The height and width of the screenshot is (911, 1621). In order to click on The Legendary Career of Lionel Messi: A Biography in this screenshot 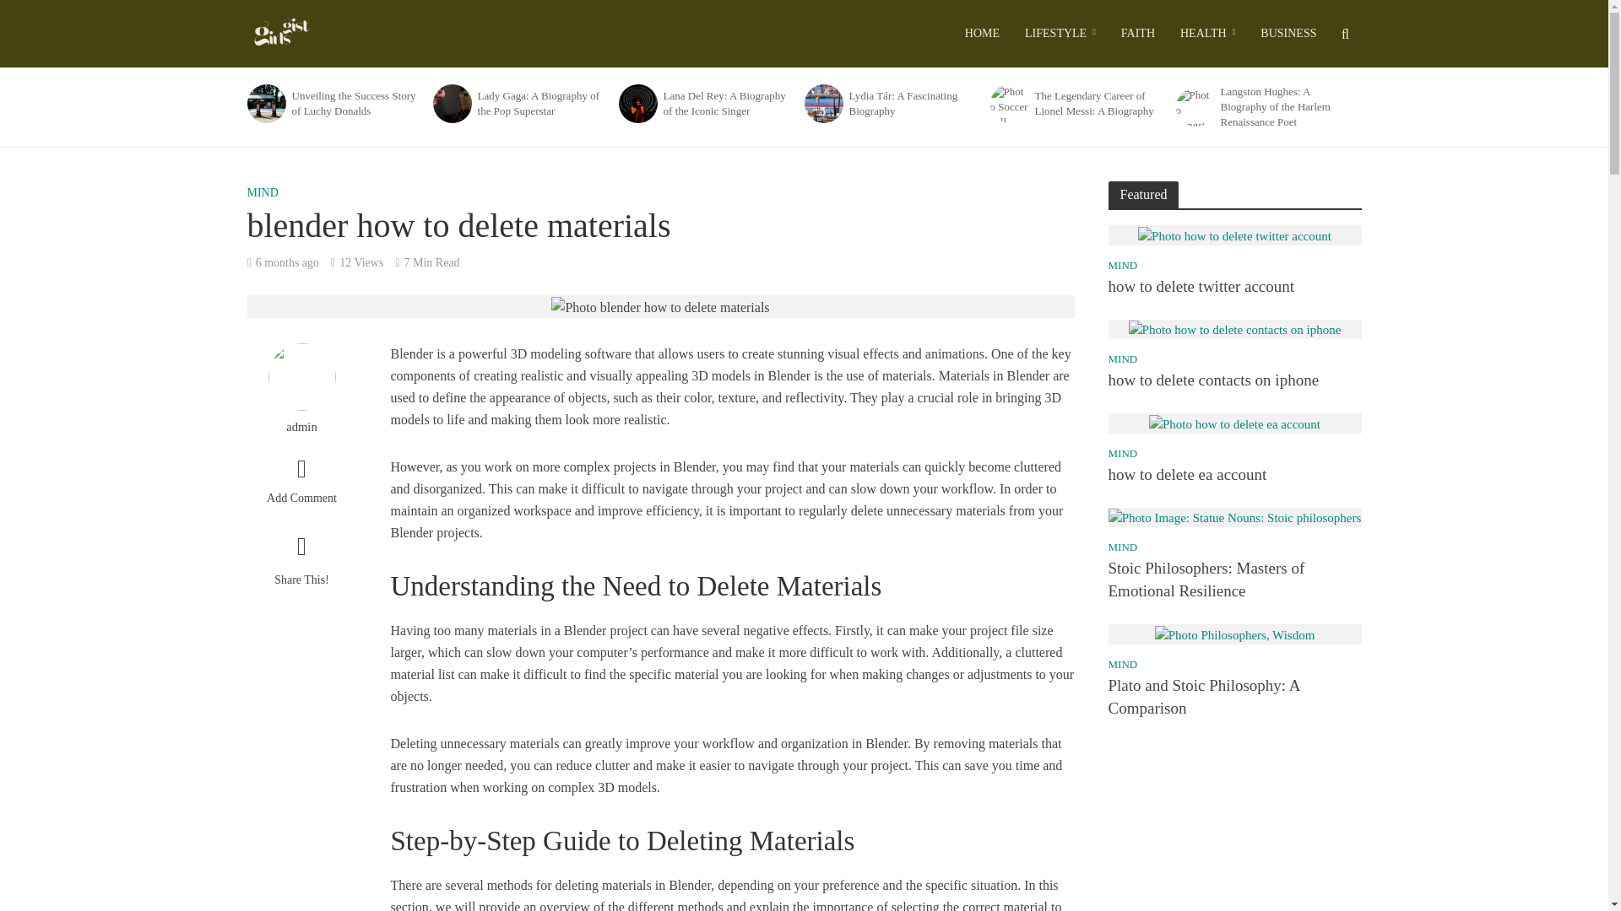, I will do `click(1007, 103)`.